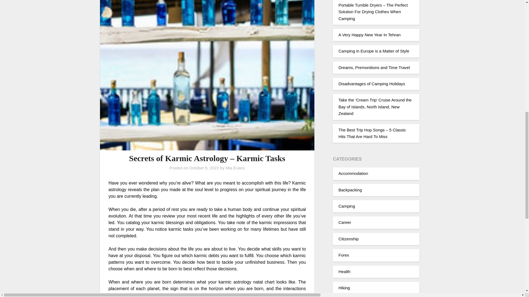 This screenshot has width=529, height=297. I want to click on October 5, 2023, so click(204, 168).